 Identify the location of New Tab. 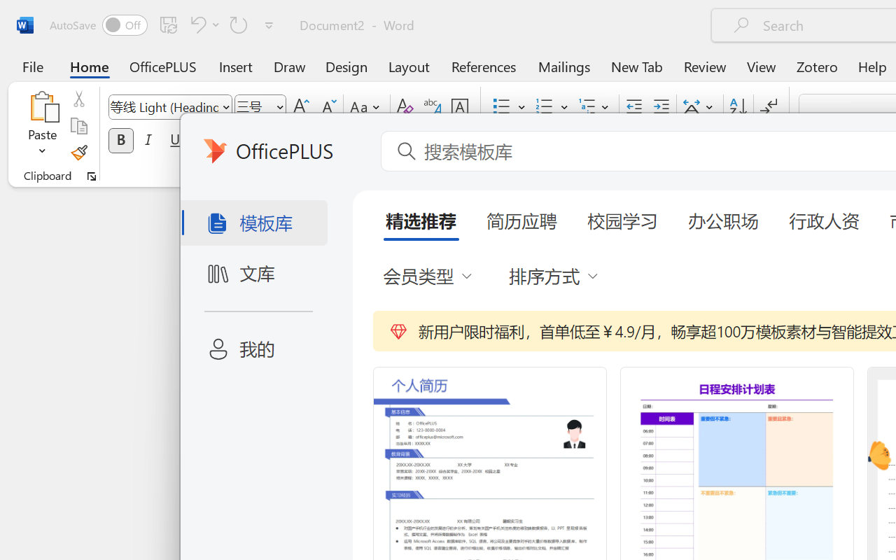
(637, 66).